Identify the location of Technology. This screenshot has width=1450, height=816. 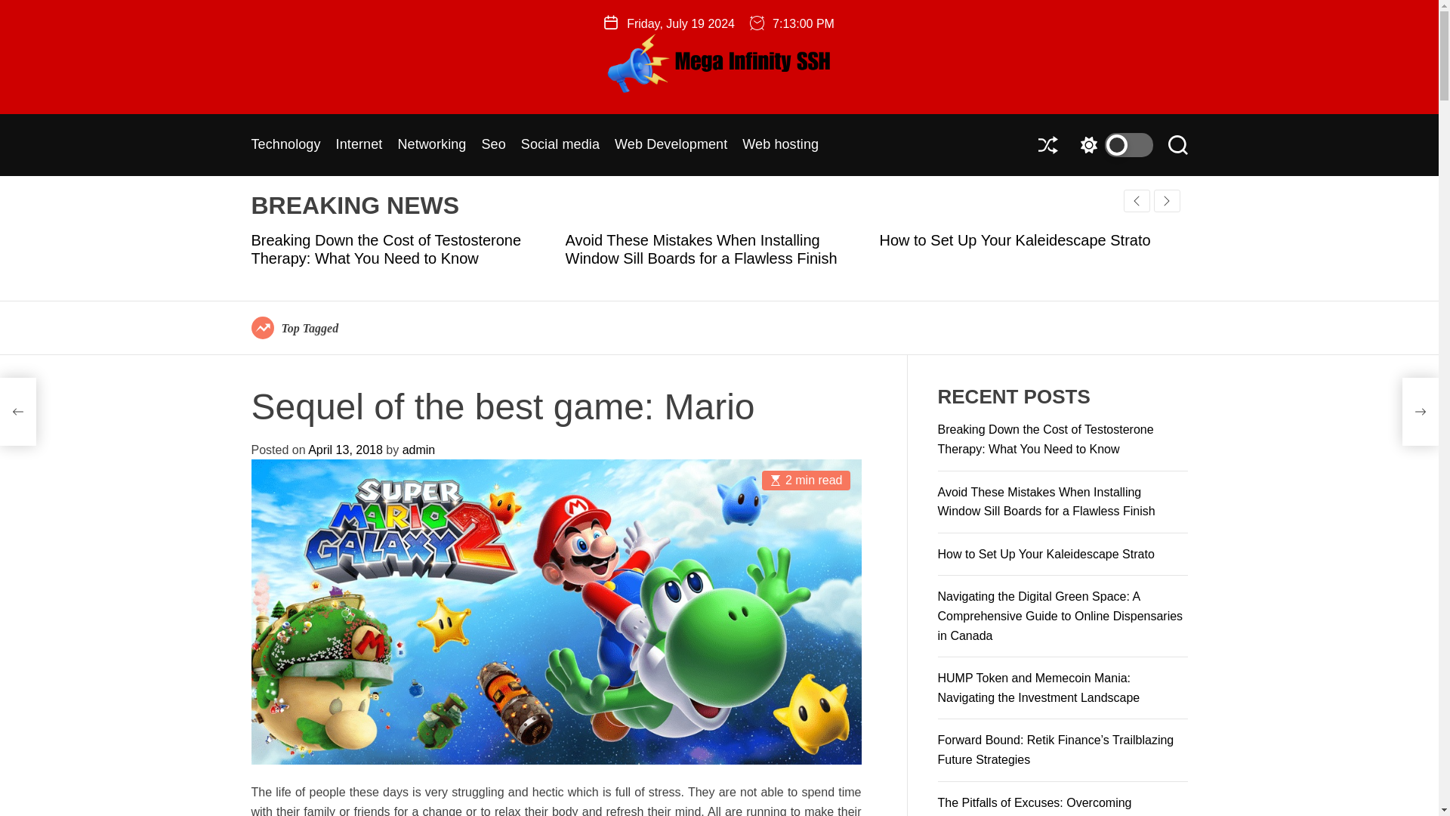
(285, 144).